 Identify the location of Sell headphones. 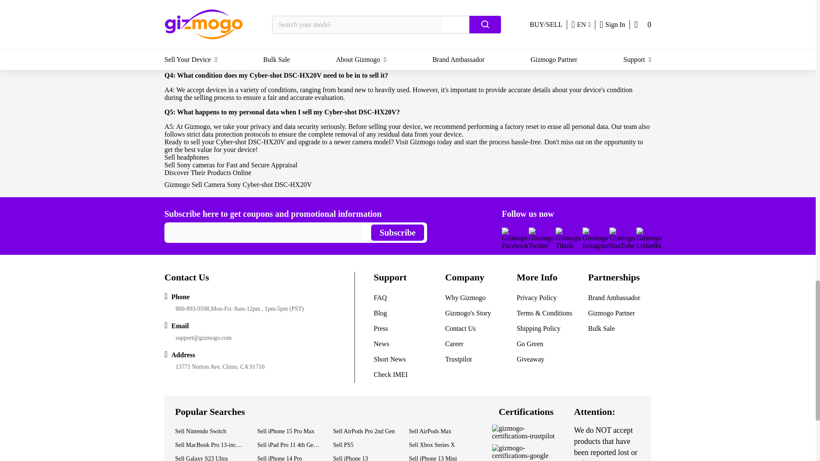
(187, 157).